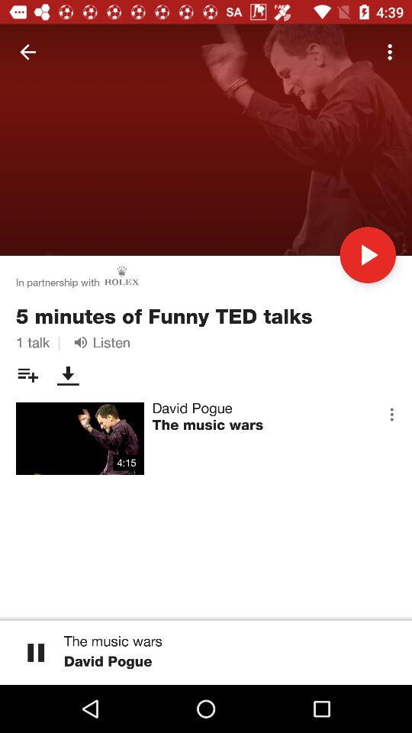 The width and height of the screenshot is (412, 733). What do you see at coordinates (99, 342) in the screenshot?
I see `press the listen` at bounding box center [99, 342].